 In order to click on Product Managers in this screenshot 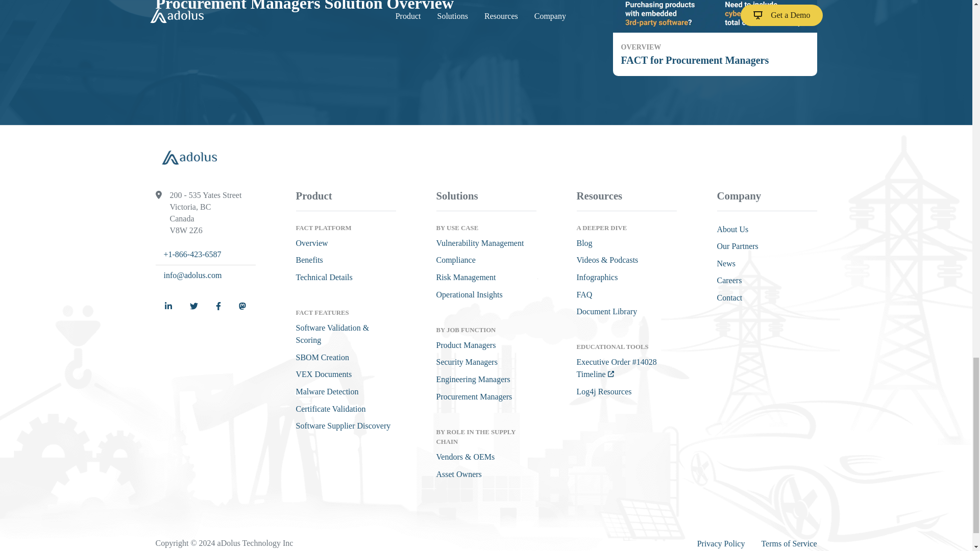, I will do `click(465, 345)`.